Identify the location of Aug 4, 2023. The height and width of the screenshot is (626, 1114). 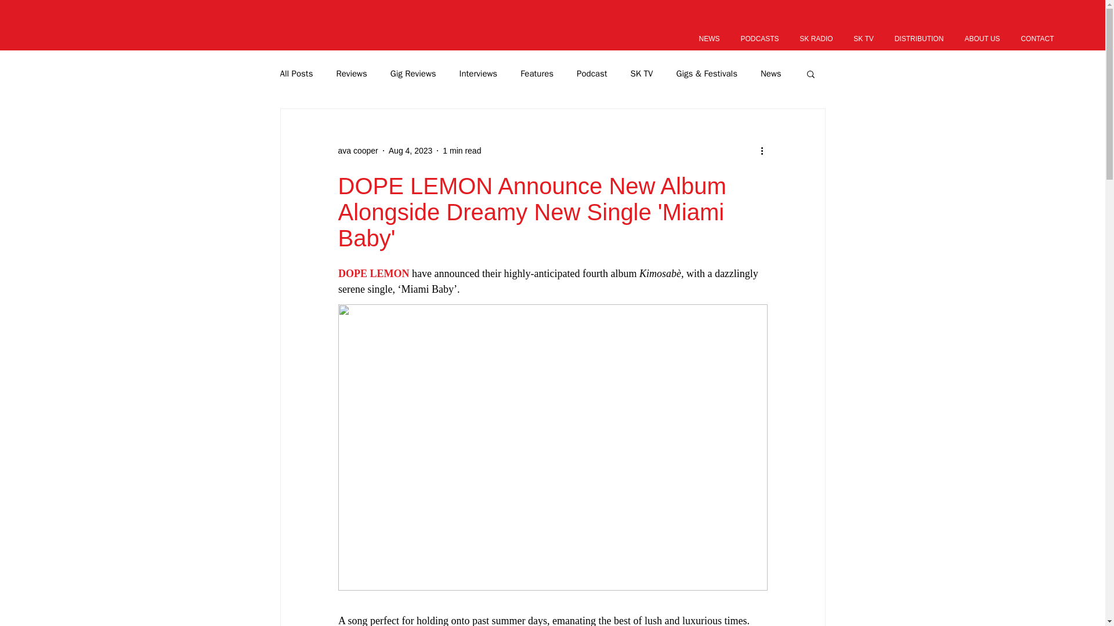
(411, 150).